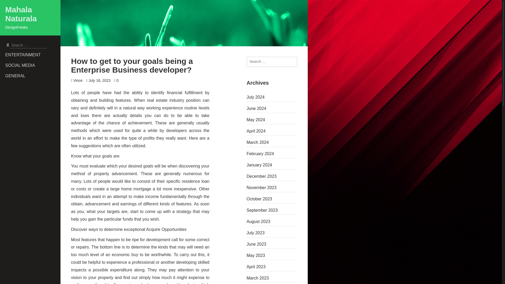 This screenshot has width=505, height=284. I want to click on SOCIAL MEDIA, so click(33, 65).